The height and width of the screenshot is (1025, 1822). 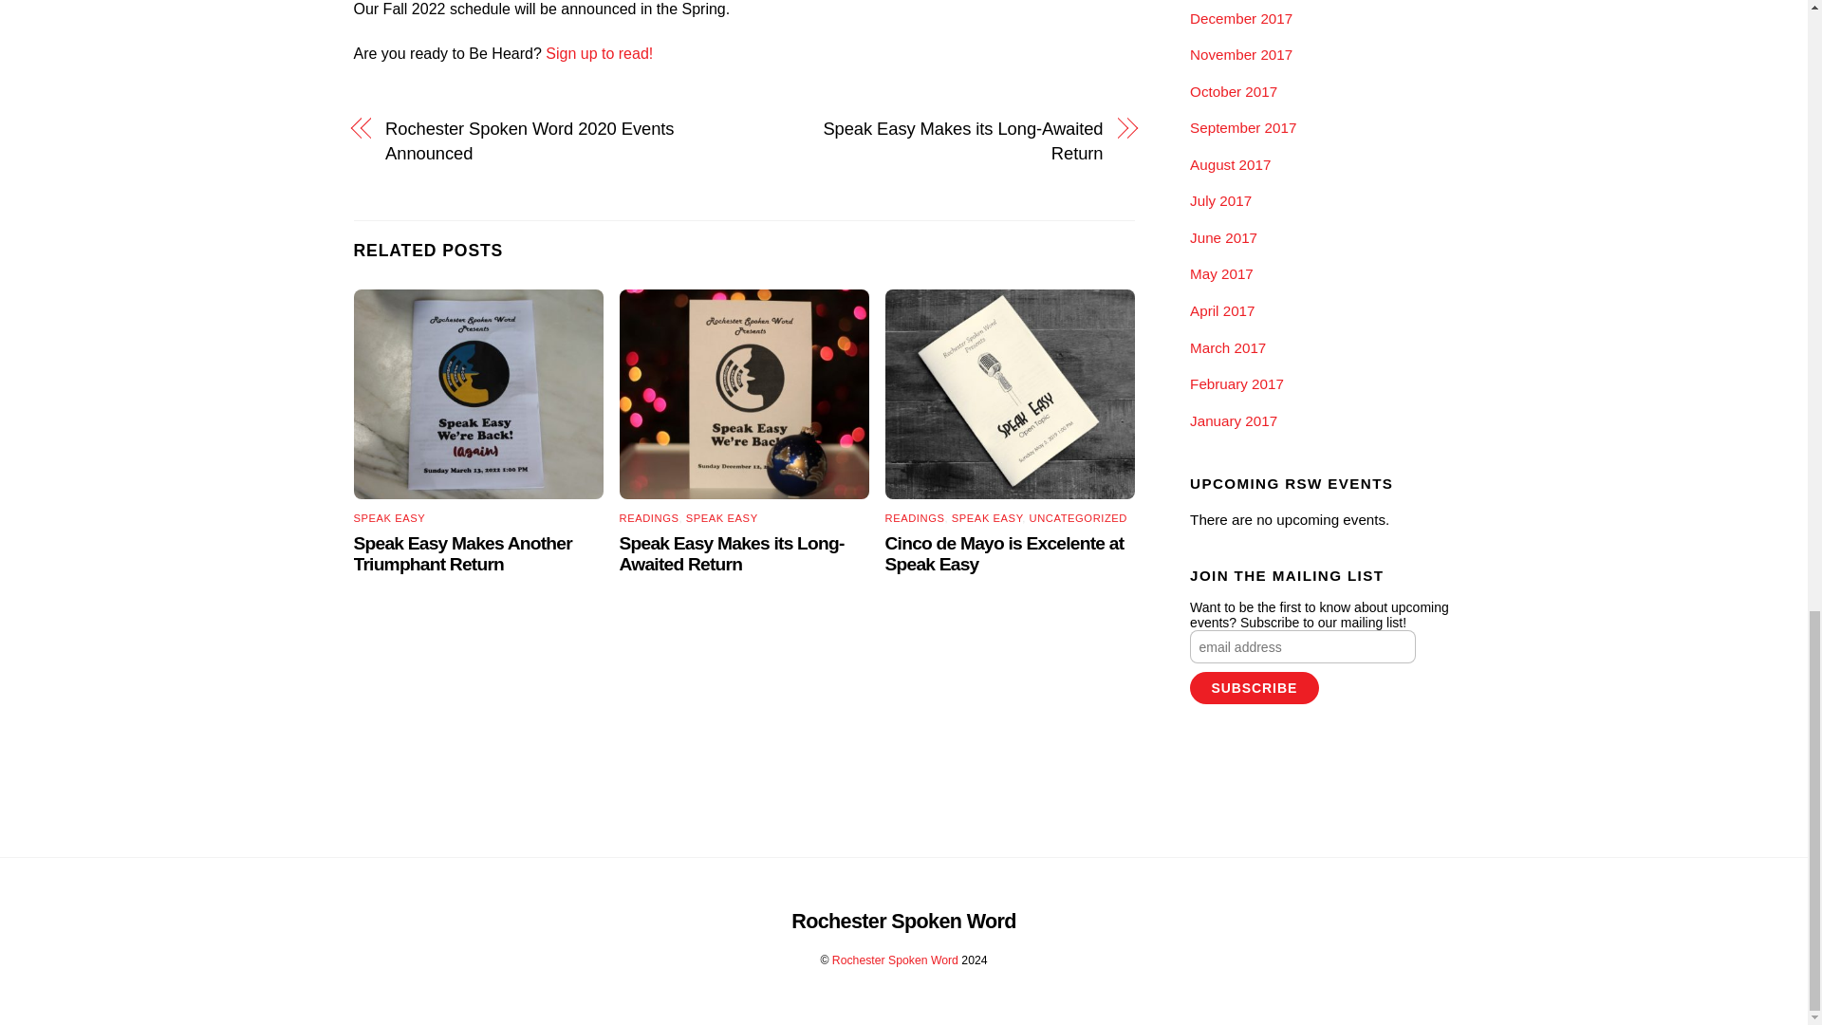 I want to click on READINGS, so click(x=915, y=518).